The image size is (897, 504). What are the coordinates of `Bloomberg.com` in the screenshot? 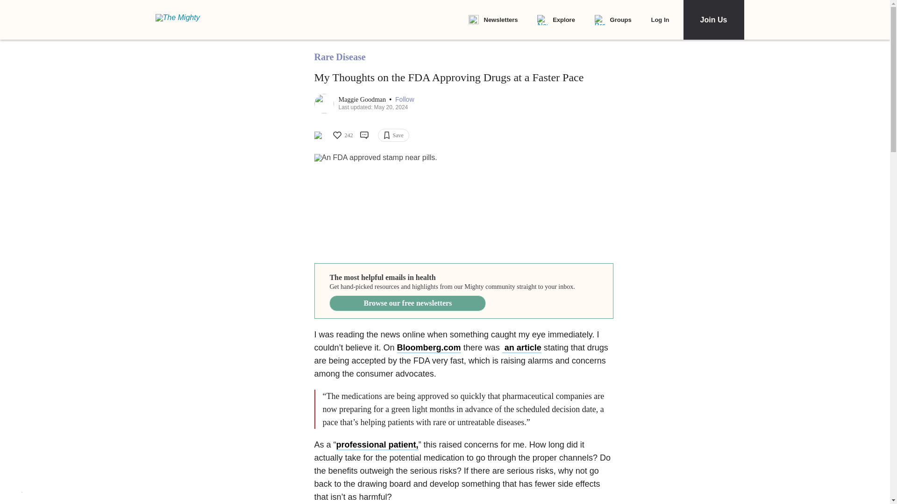 It's located at (429, 348).